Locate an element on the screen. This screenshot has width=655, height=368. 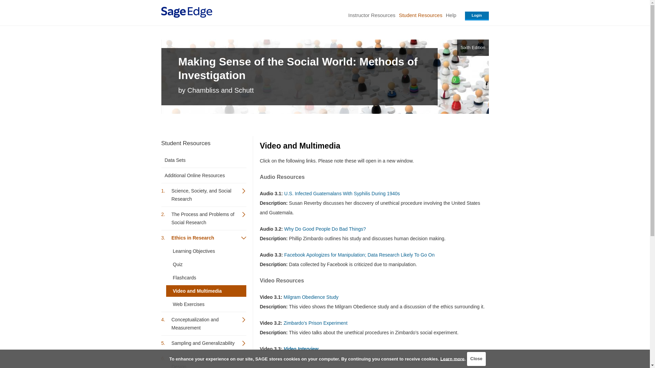
Flashcards is located at coordinates (206, 277).